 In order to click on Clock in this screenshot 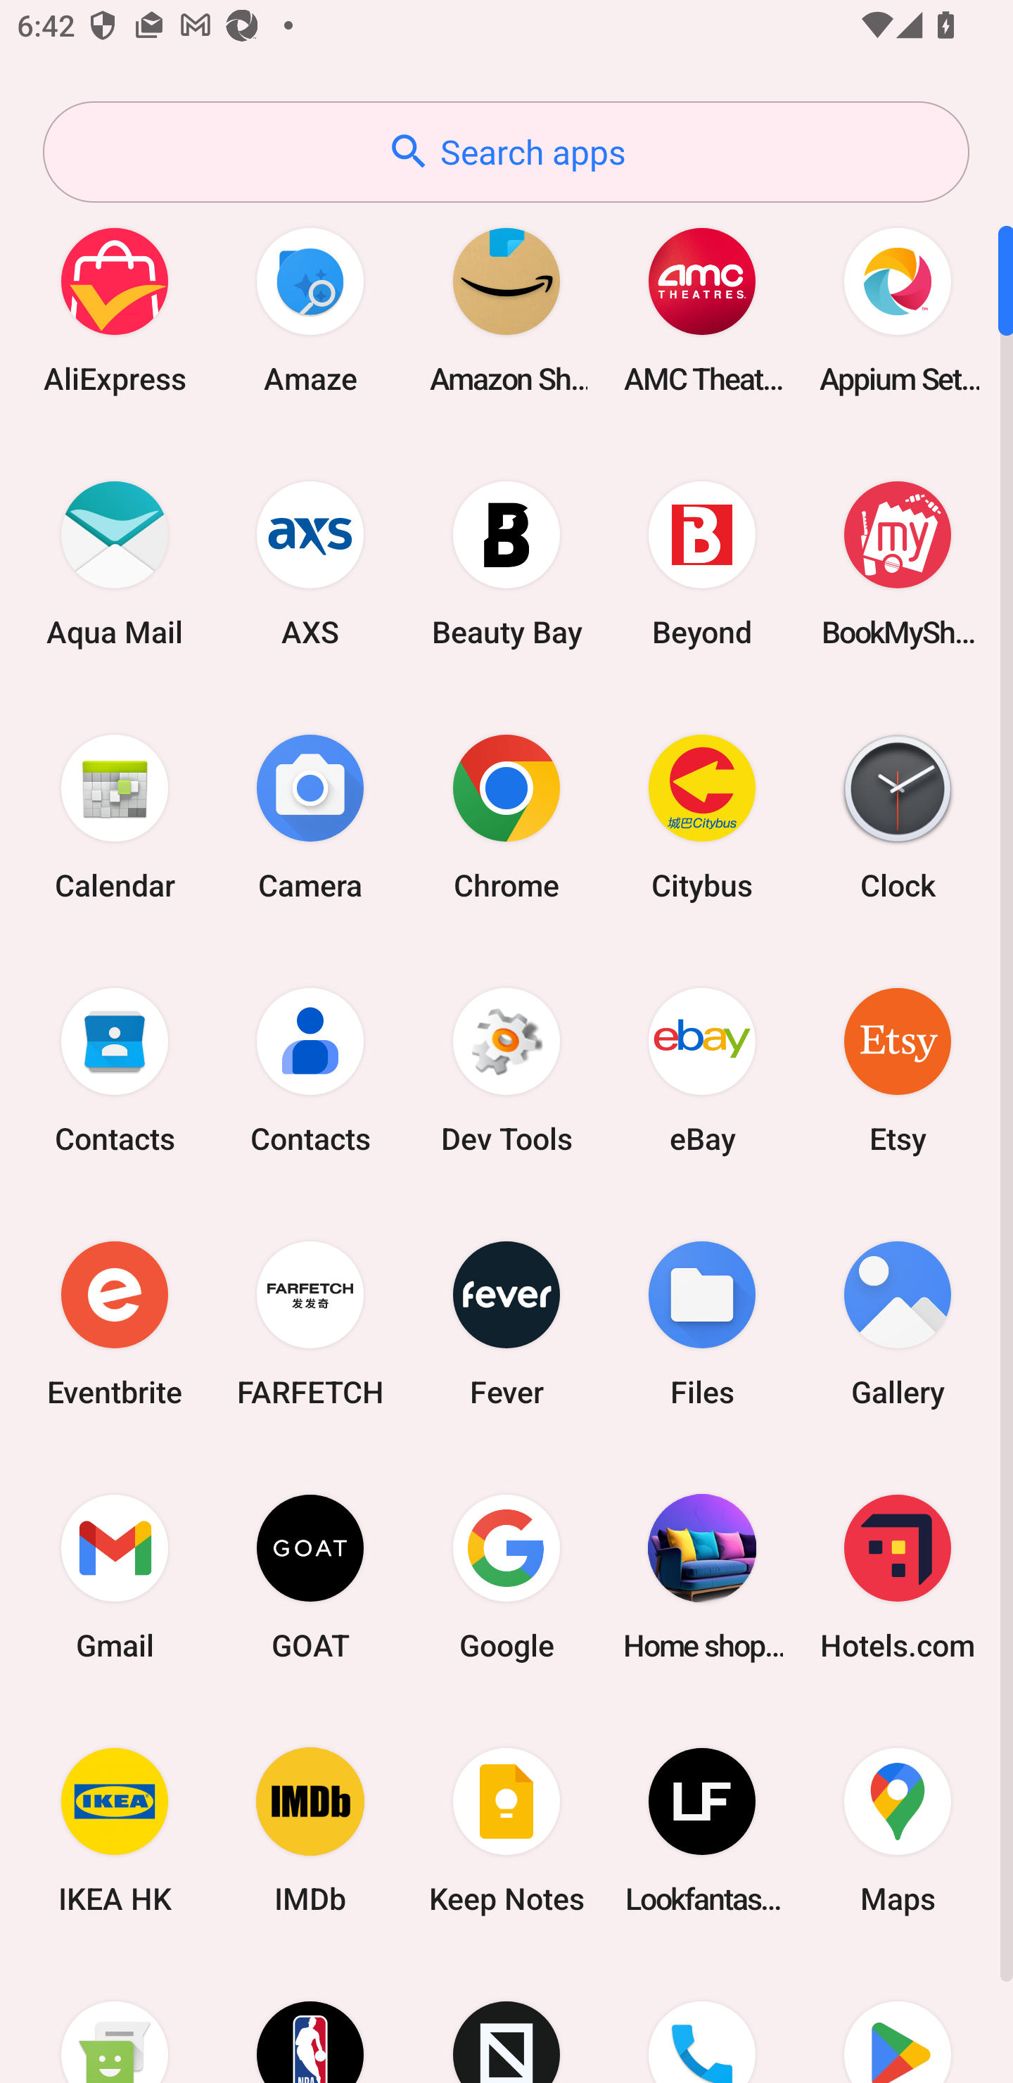, I will do `click(898, 816)`.